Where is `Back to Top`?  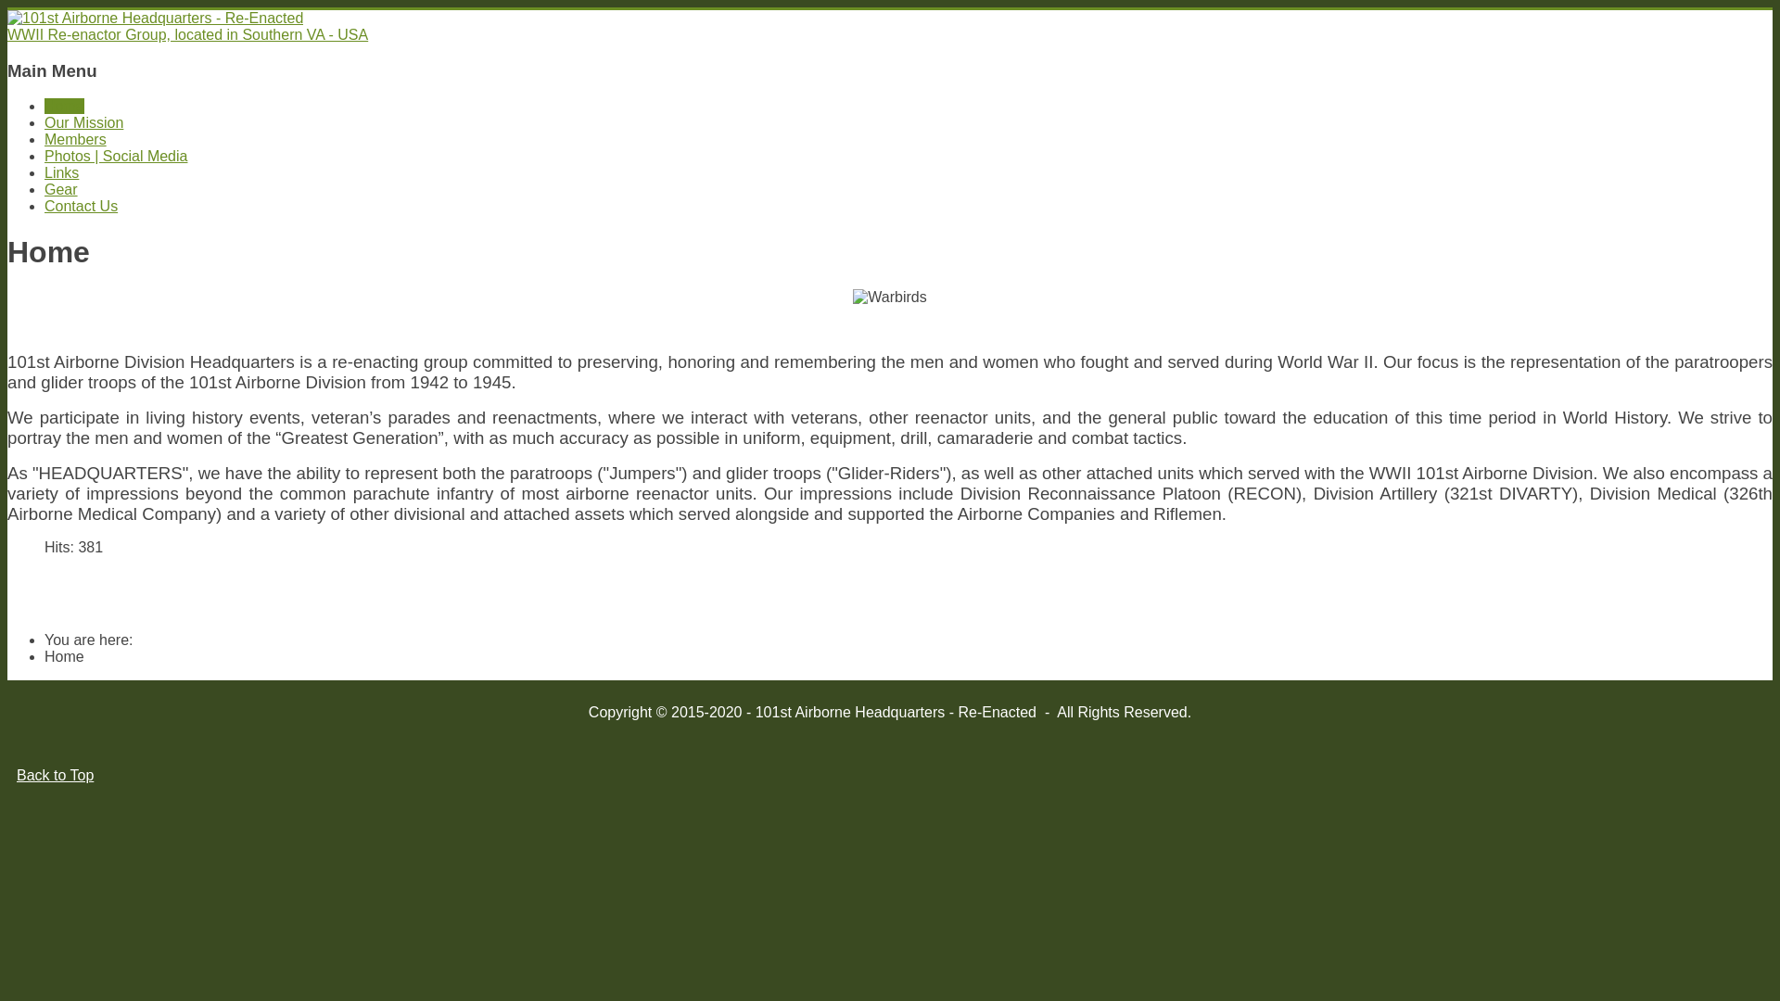
Back to Top is located at coordinates (56, 775).